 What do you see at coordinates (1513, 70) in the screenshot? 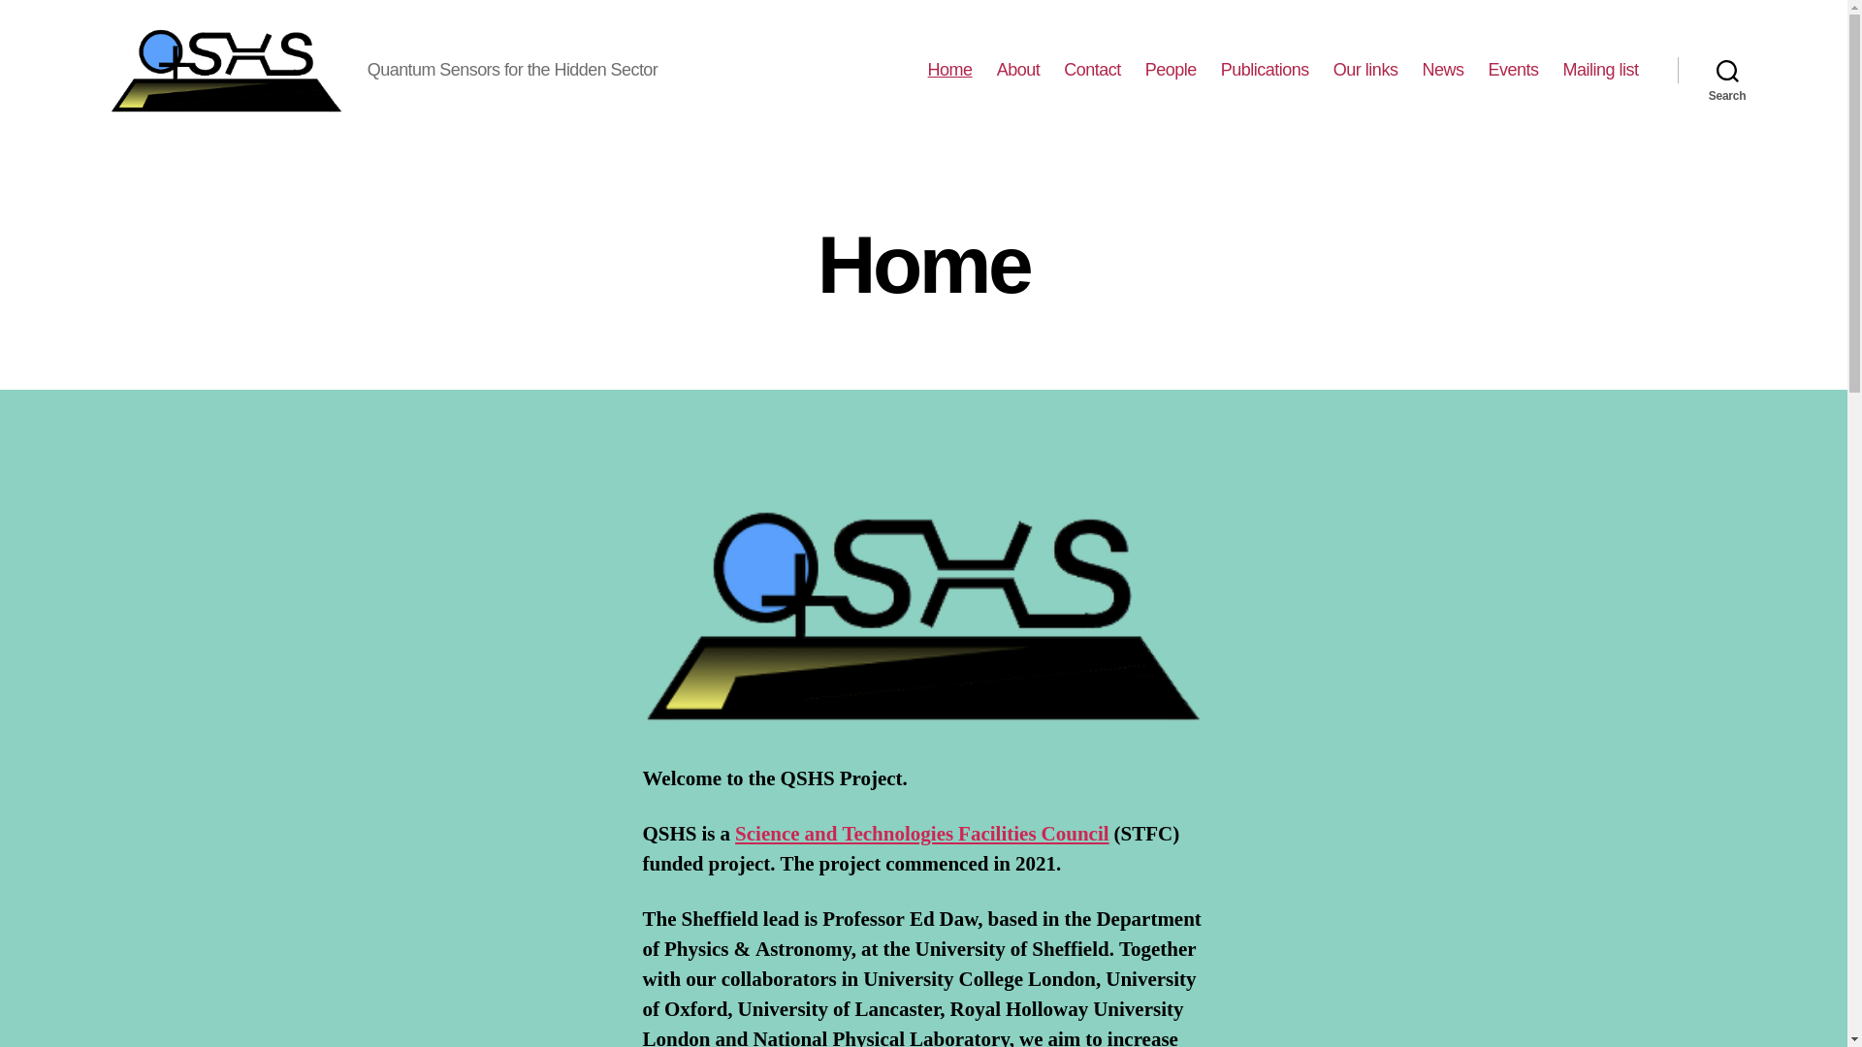
I see `Events` at bounding box center [1513, 70].